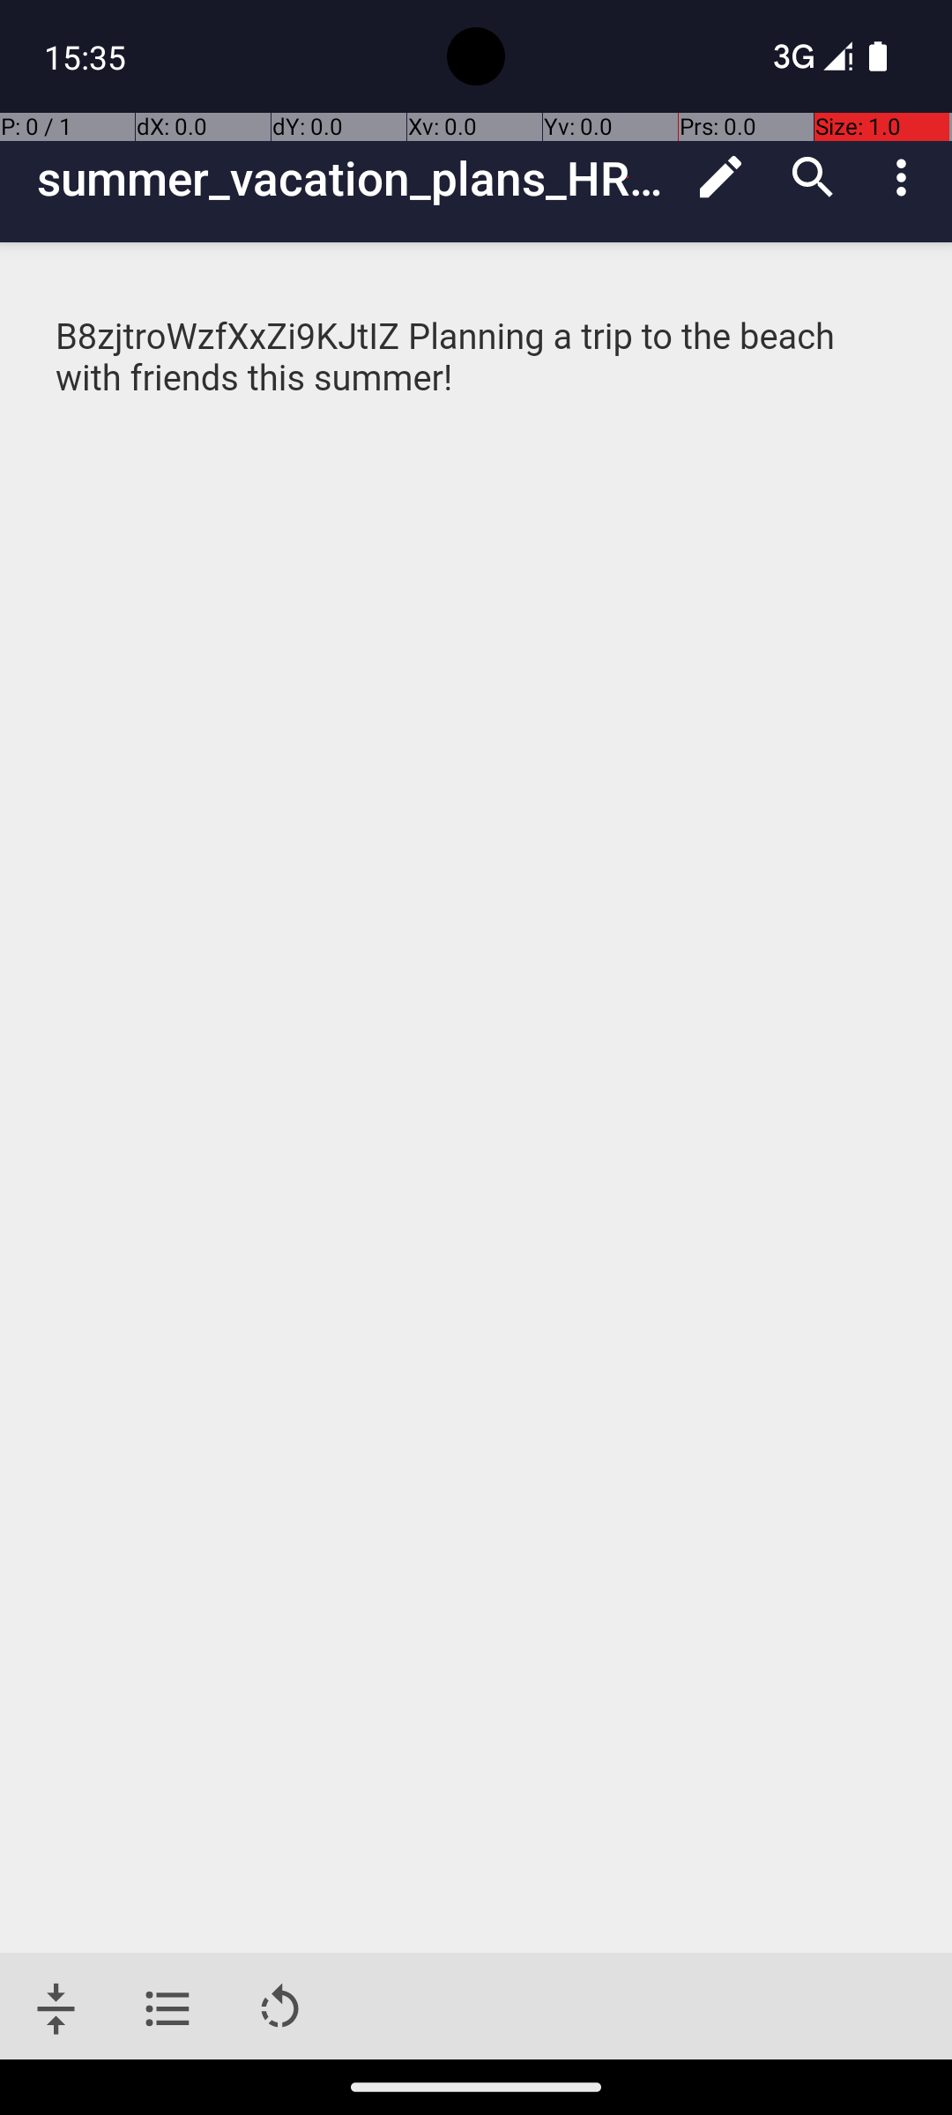  What do you see at coordinates (356, 178) in the screenshot?
I see `summer_vacation_plans_HRXn` at bounding box center [356, 178].